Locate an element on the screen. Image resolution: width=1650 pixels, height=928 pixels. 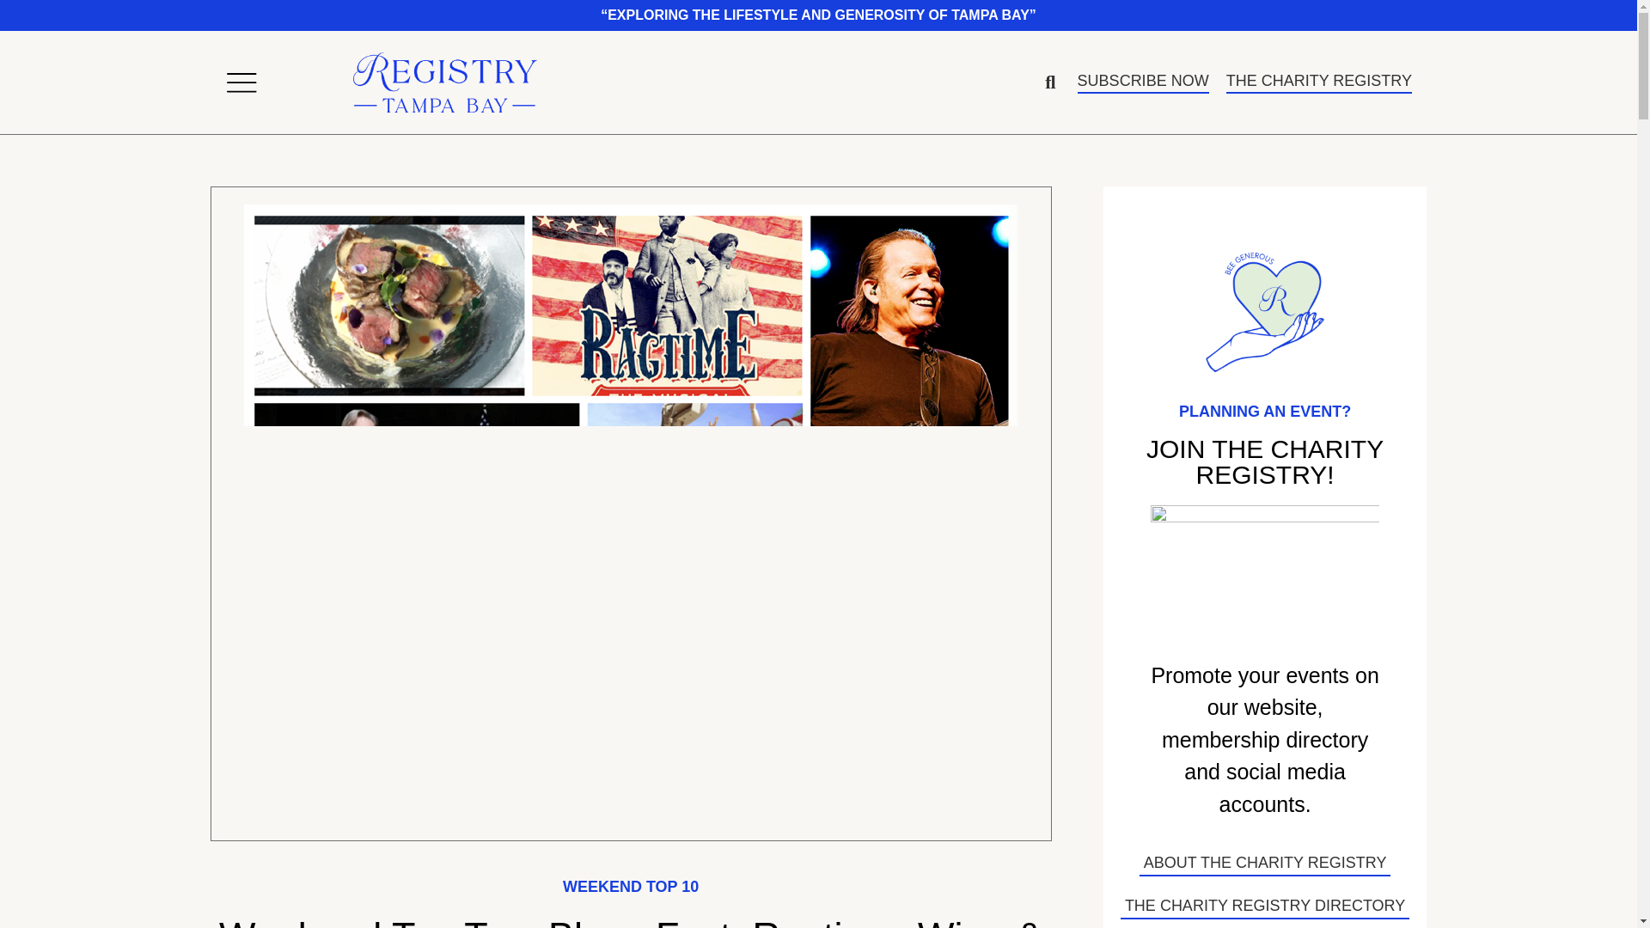
WEEKEND TOP 10 is located at coordinates (630, 887).